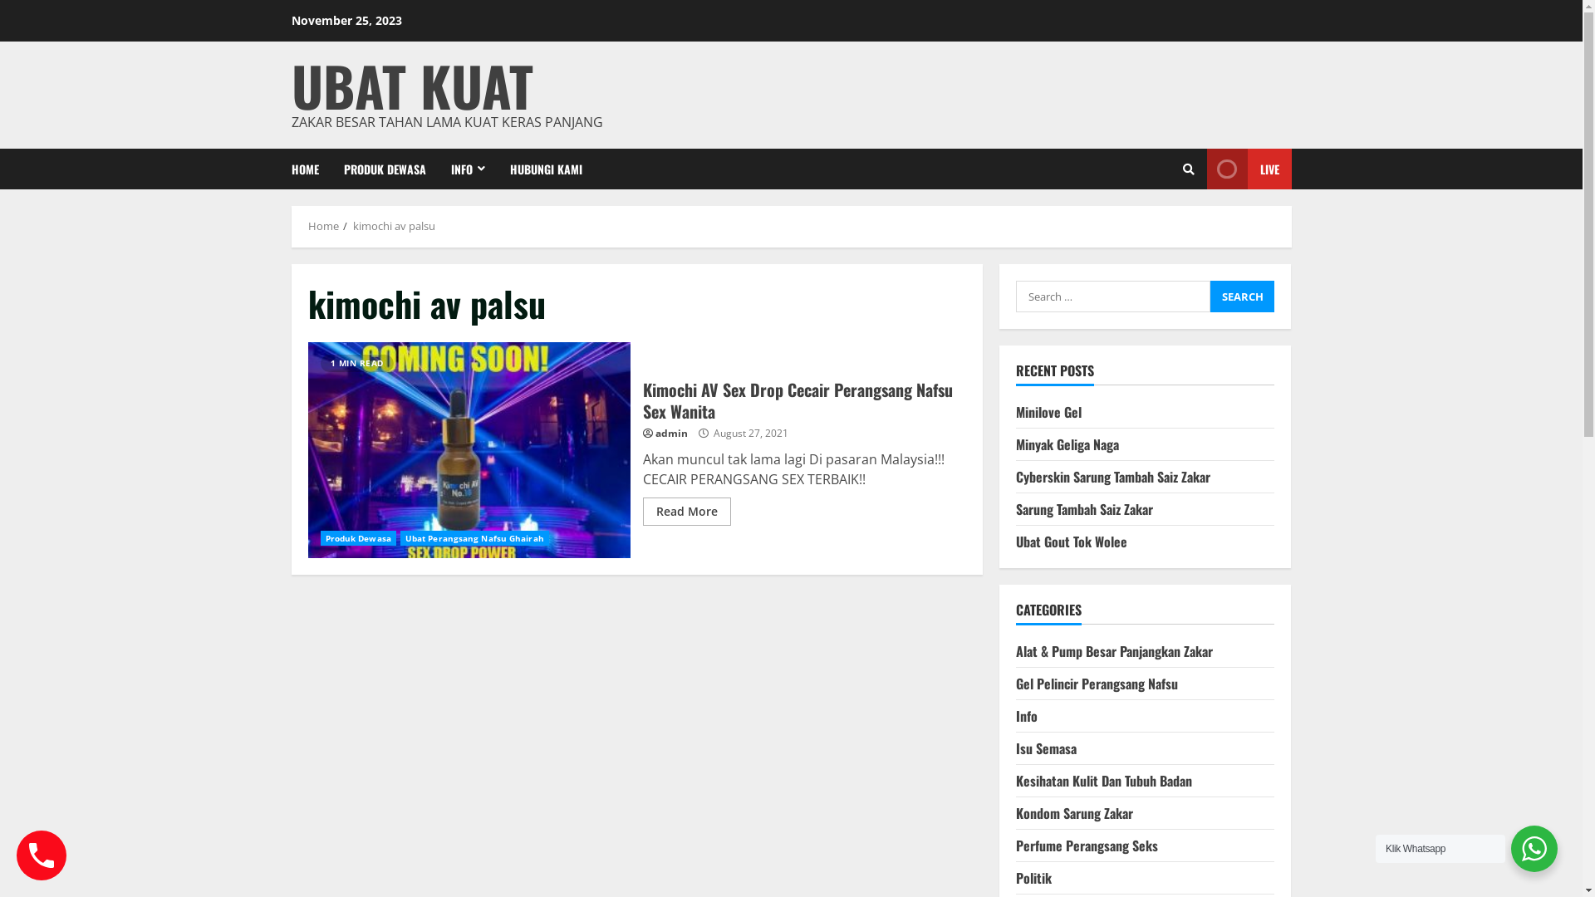 Image resolution: width=1595 pixels, height=897 pixels. I want to click on INFO, so click(469, 169).